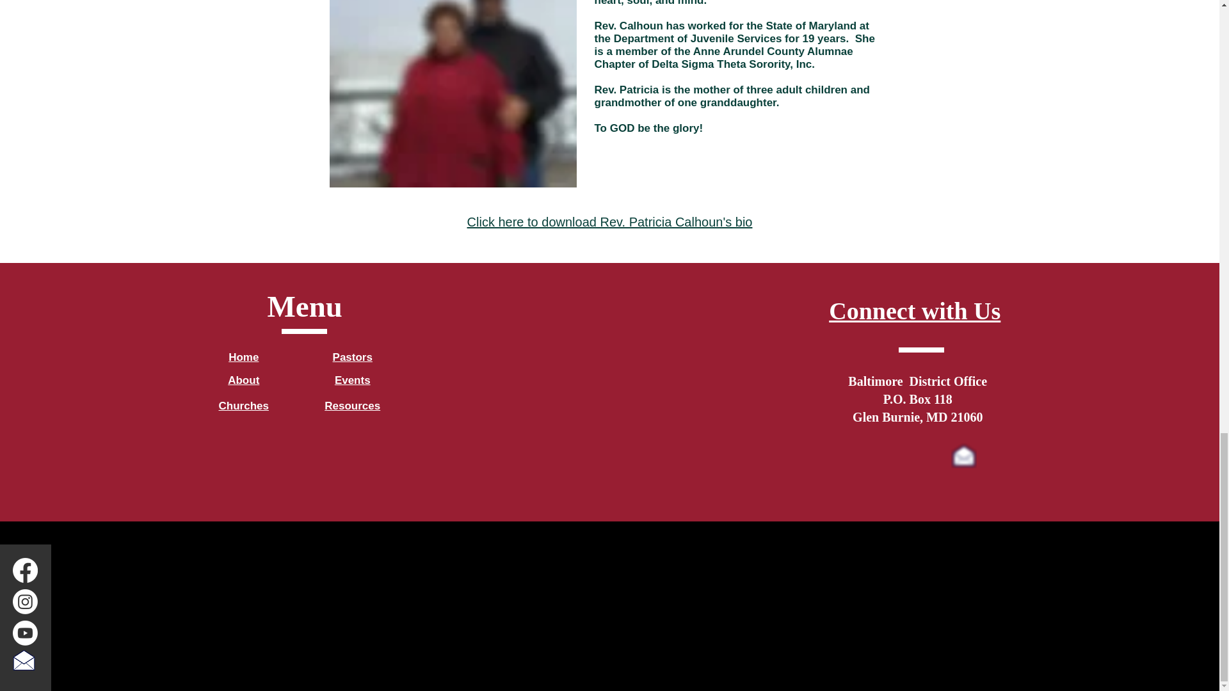 This screenshot has width=1229, height=691. Describe the element at coordinates (352, 357) in the screenshot. I see `Pastors` at that location.